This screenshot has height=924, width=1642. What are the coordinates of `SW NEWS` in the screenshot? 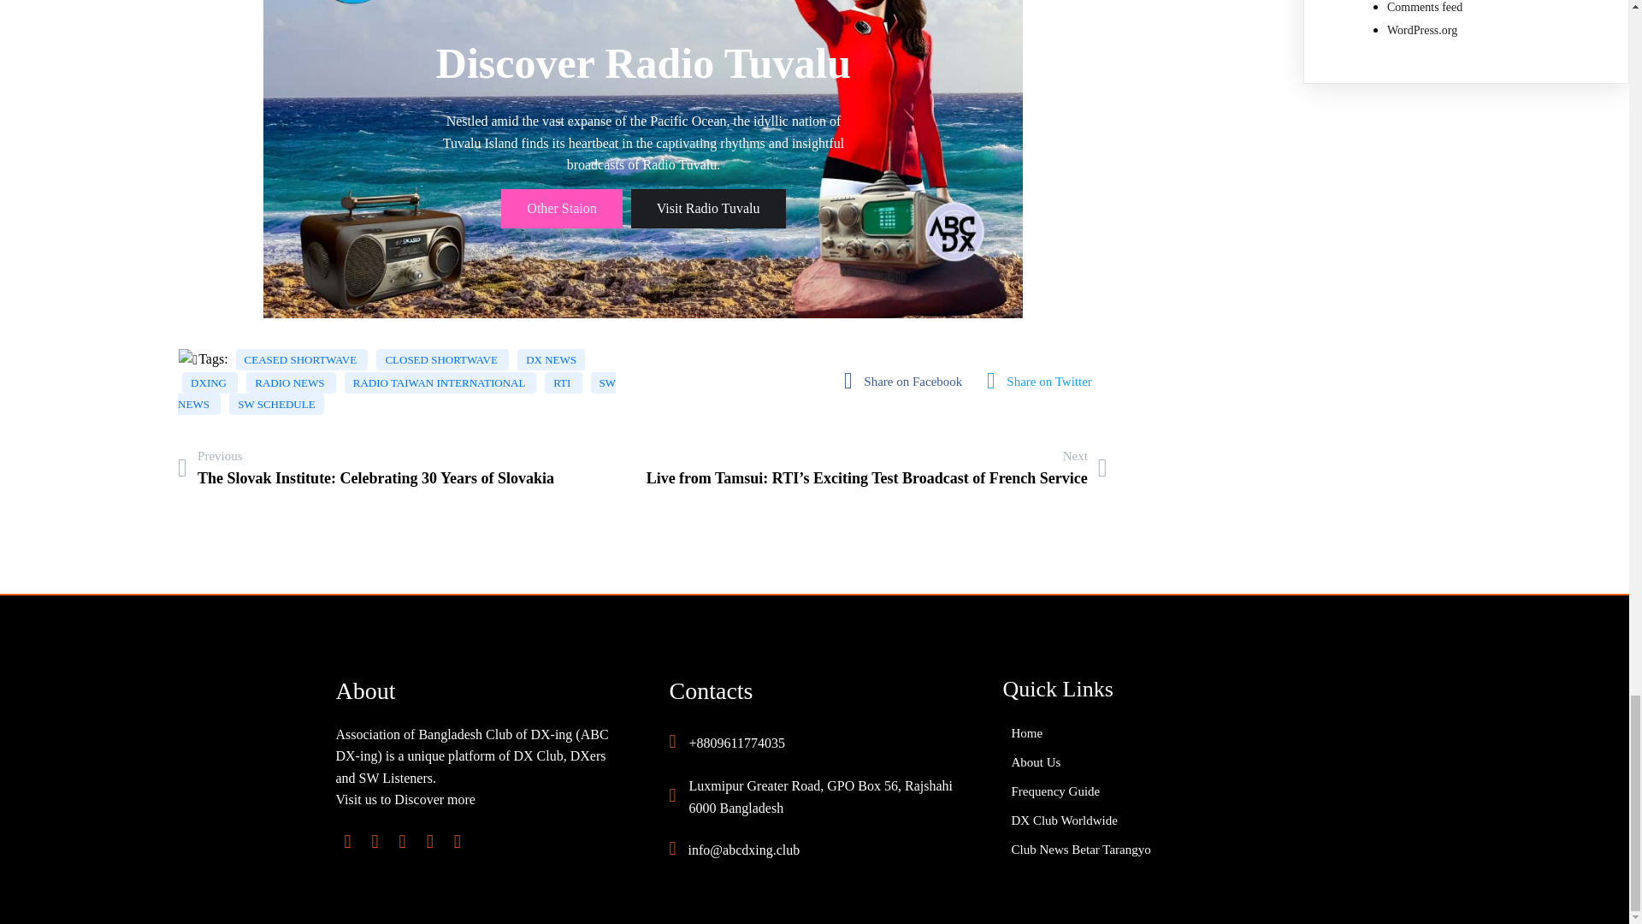 It's located at (397, 394).